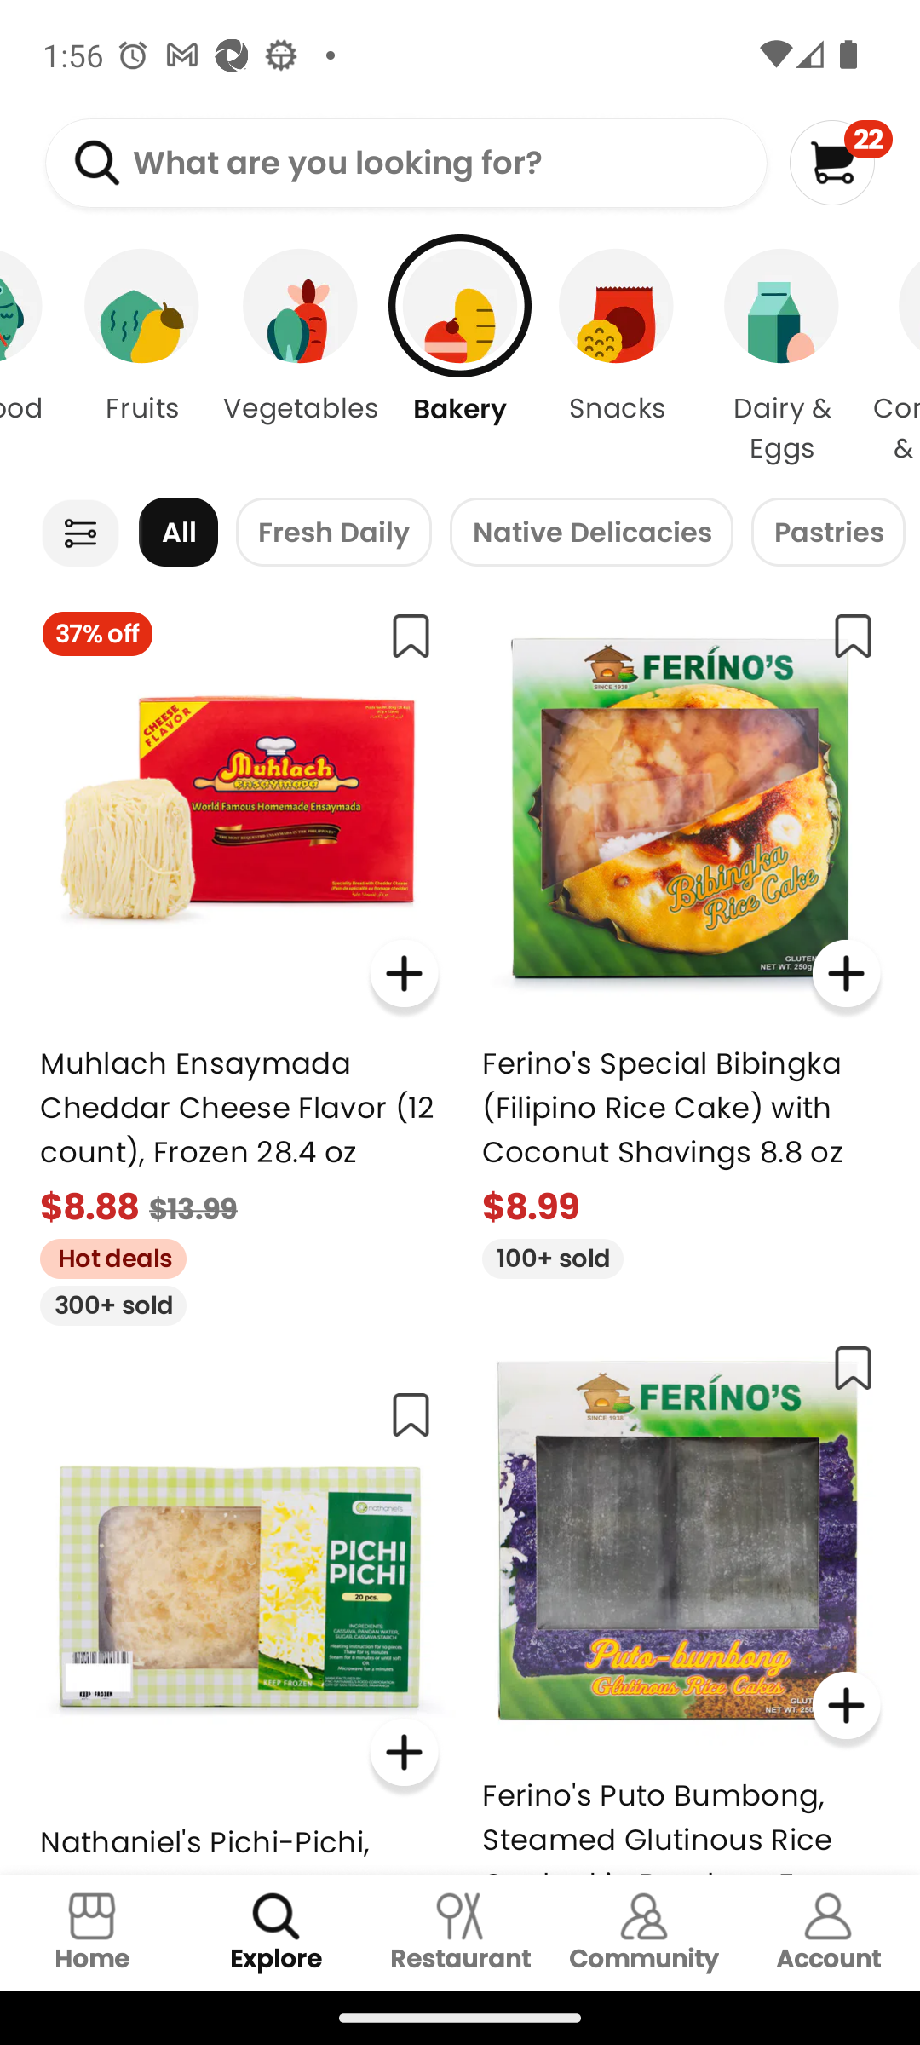  Describe the element at coordinates (460, 1933) in the screenshot. I see `Restaurant` at that location.